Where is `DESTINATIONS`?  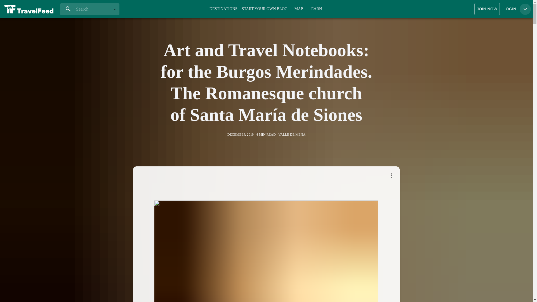 DESTINATIONS is located at coordinates (223, 8).